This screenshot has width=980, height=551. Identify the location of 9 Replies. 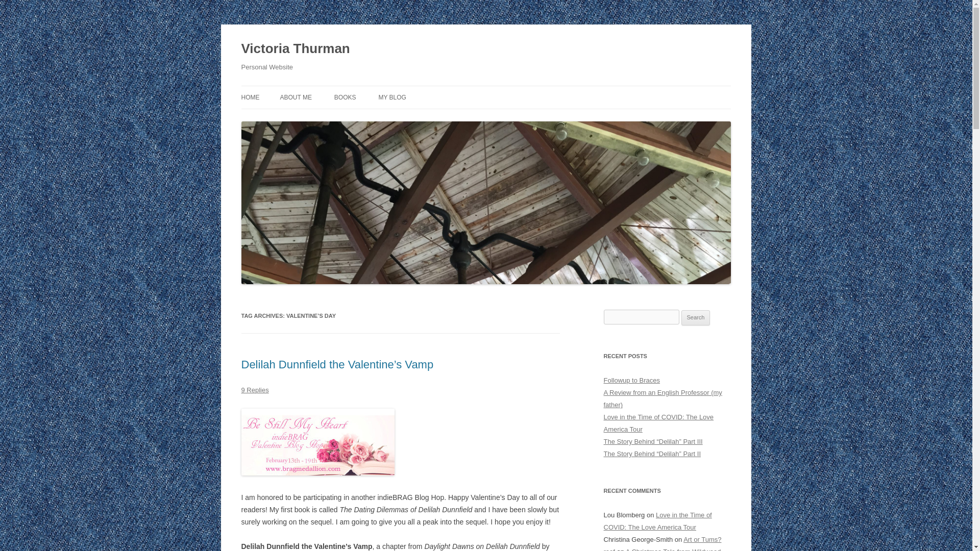
(255, 390).